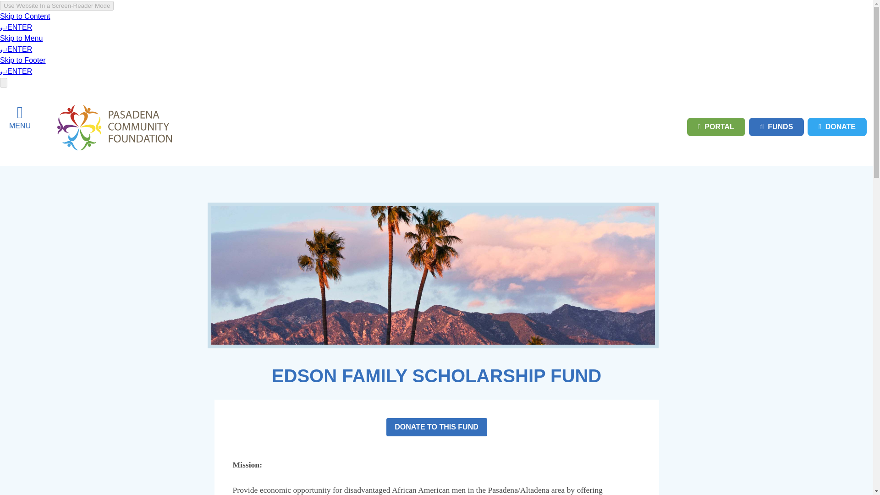 Image resolution: width=880 pixels, height=495 pixels. What do you see at coordinates (436, 427) in the screenshot?
I see `Donate To This Fund` at bounding box center [436, 427].